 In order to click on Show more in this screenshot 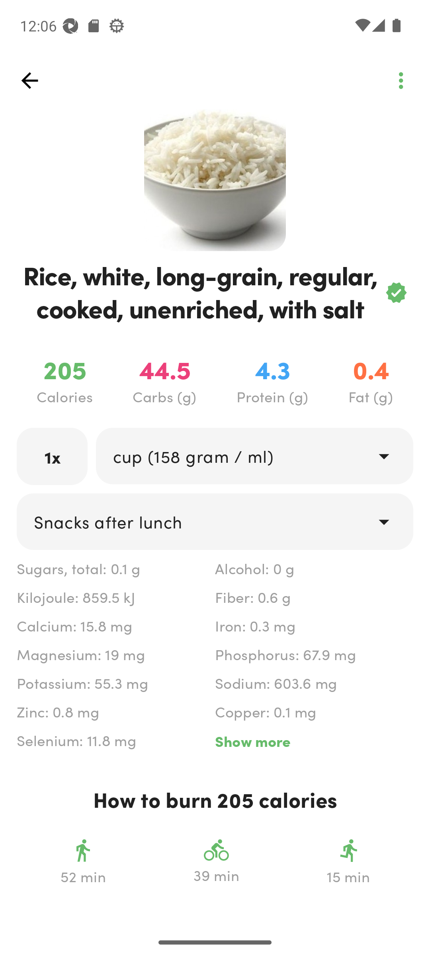, I will do `click(314, 741)`.